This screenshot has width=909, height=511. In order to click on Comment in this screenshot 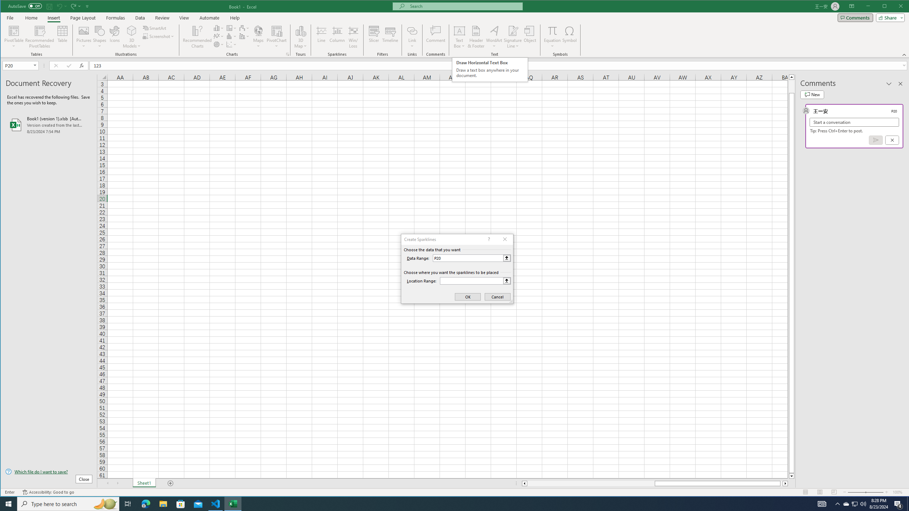, I will do `click(436, 37)`.